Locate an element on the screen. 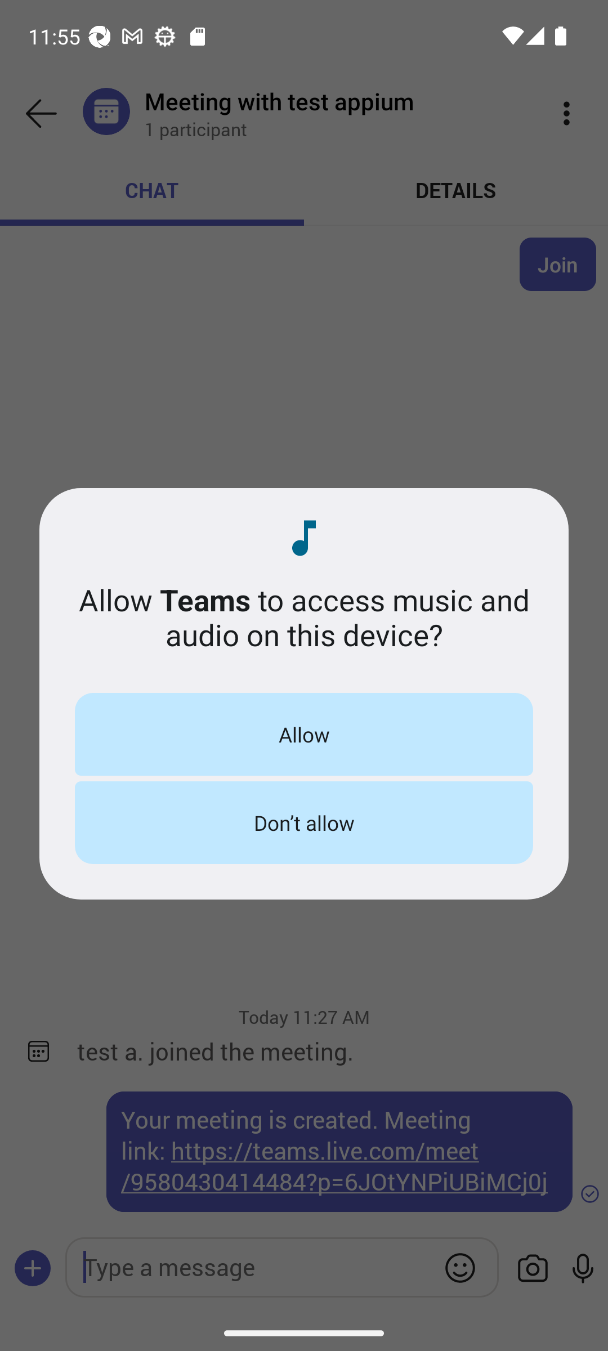  Allow is located at coordinates (304, 734).